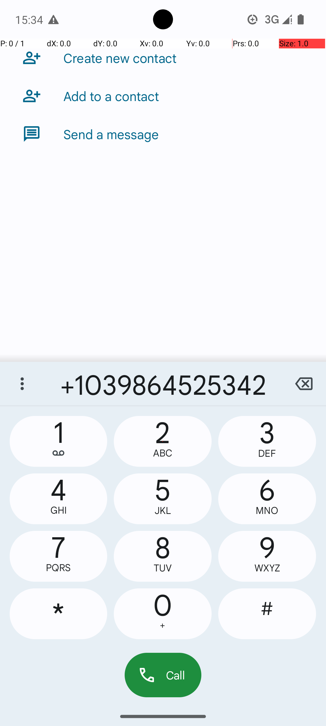  I want to click on *, so click(59, 614).